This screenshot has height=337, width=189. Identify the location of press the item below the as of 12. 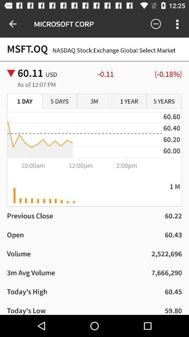
(59, 101).